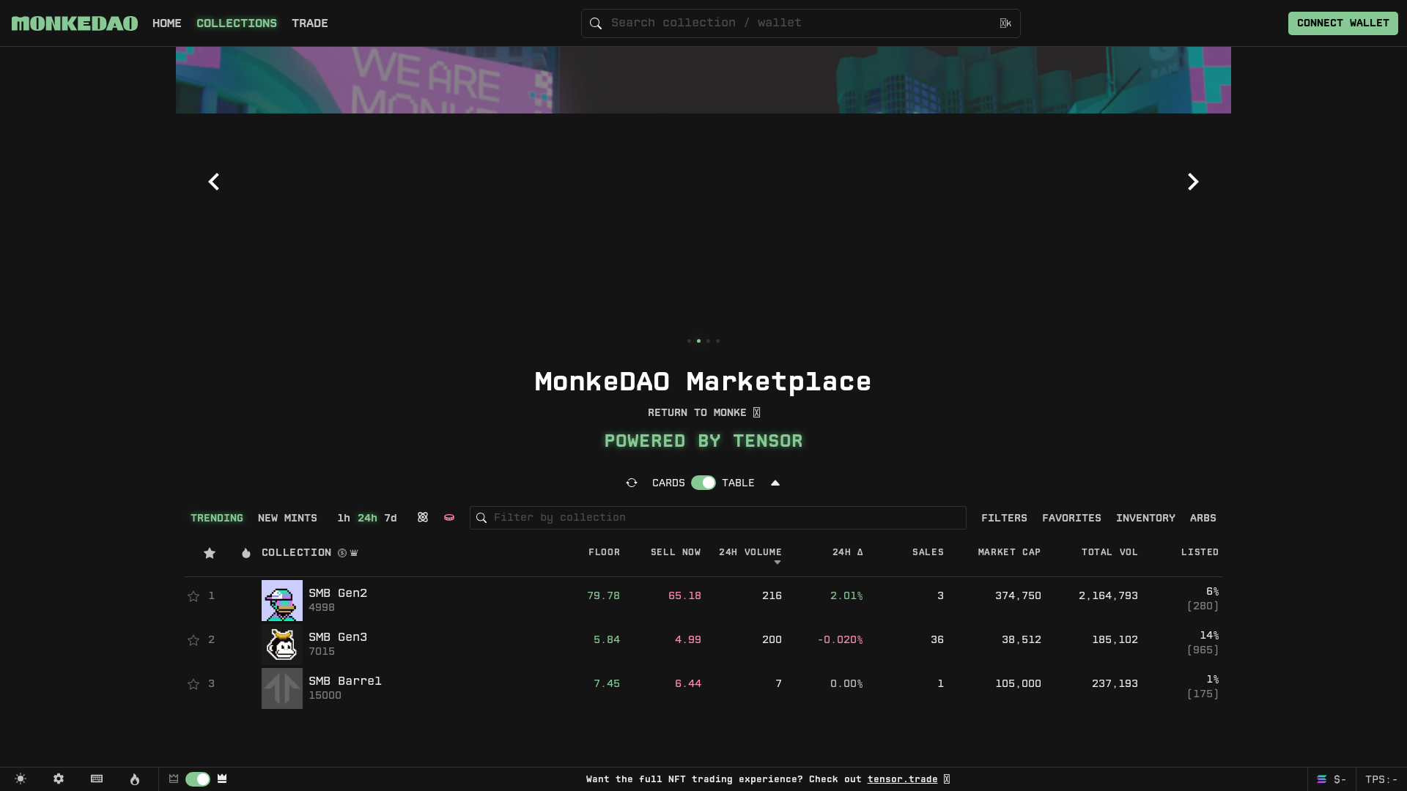  What do you see at coordinates (825, 640) in the screenshot?
I see `-0.020%` at bounding box center [825, 640].